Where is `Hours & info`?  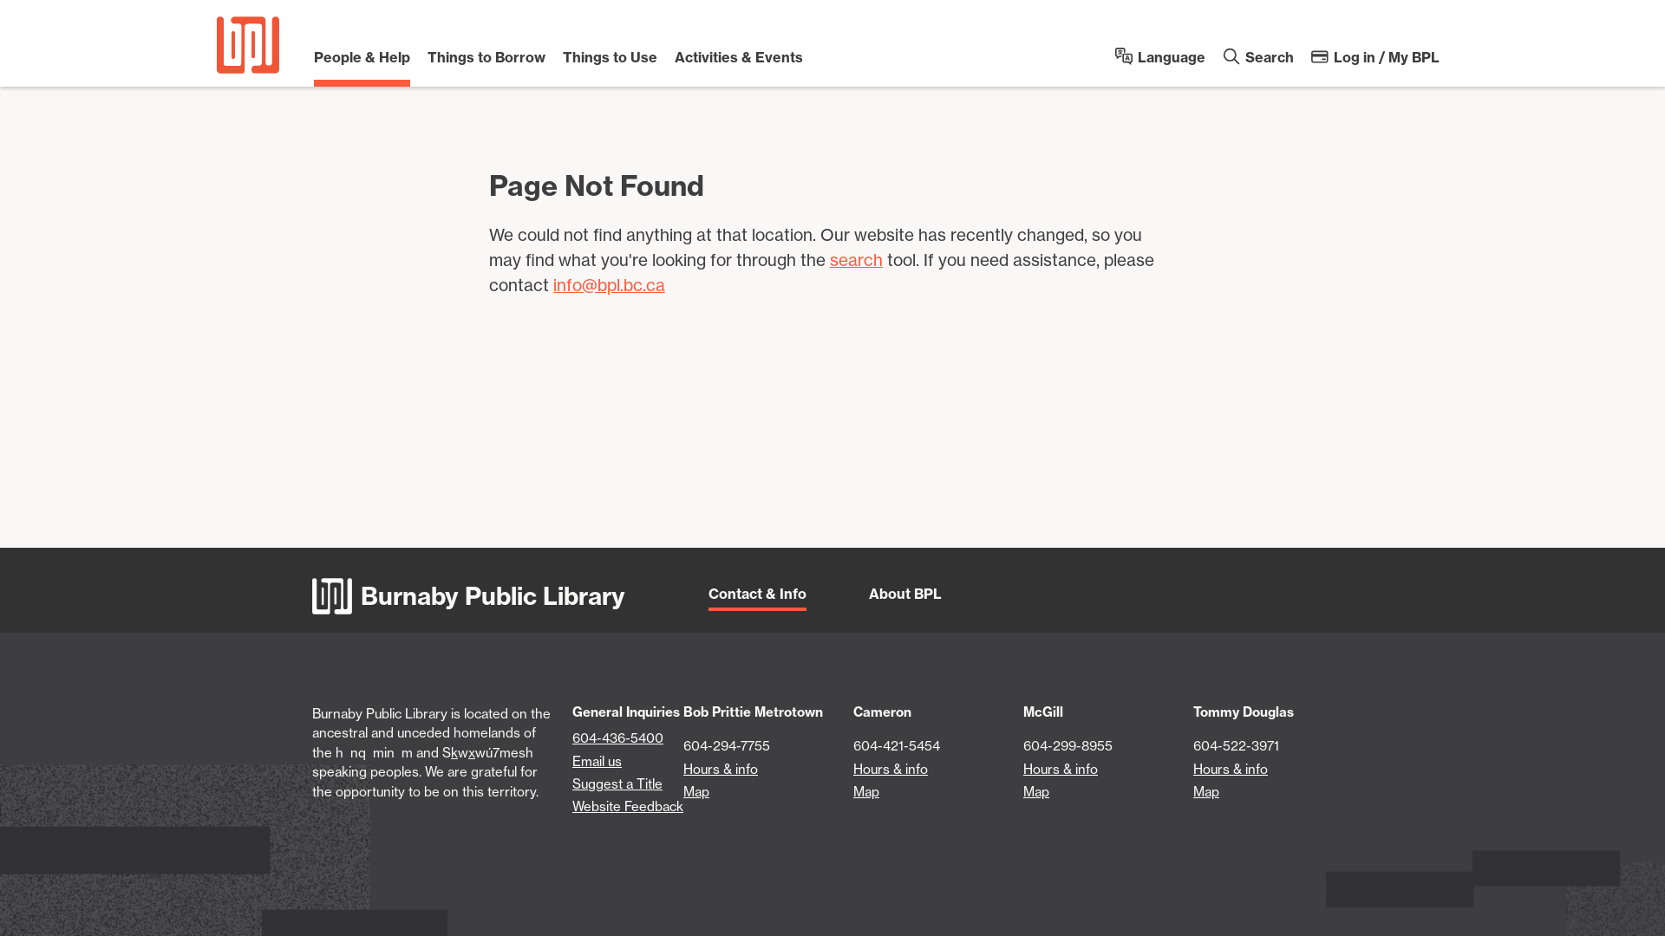 Hours & info is located at coordinates (1061, 770).